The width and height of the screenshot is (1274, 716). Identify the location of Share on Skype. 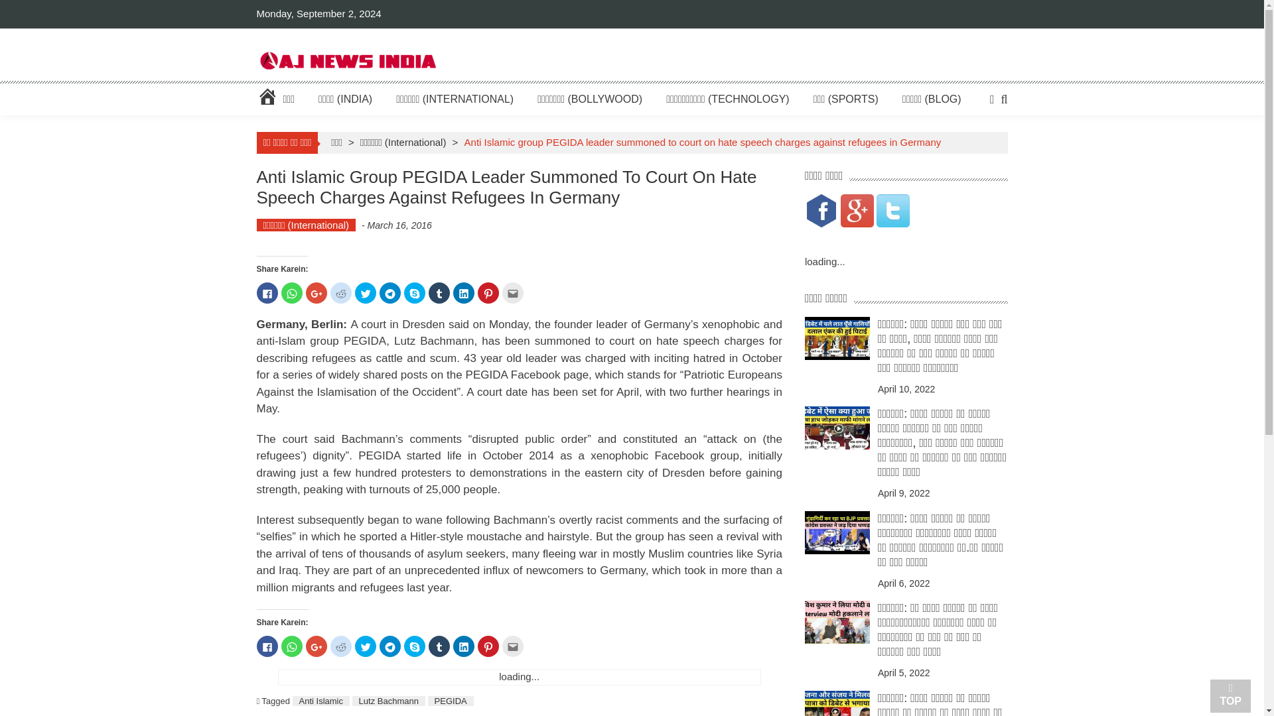
(414, 292).